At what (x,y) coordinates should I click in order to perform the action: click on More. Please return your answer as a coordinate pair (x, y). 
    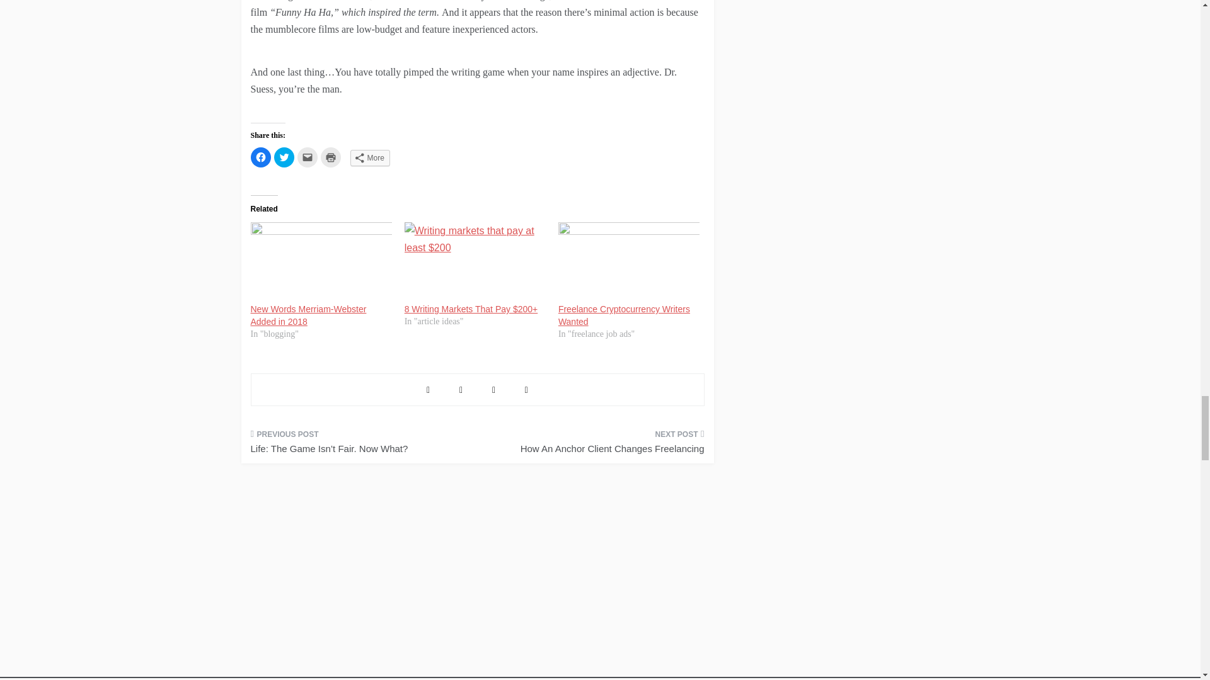
    Looking at the image, I should click on (370, 157).